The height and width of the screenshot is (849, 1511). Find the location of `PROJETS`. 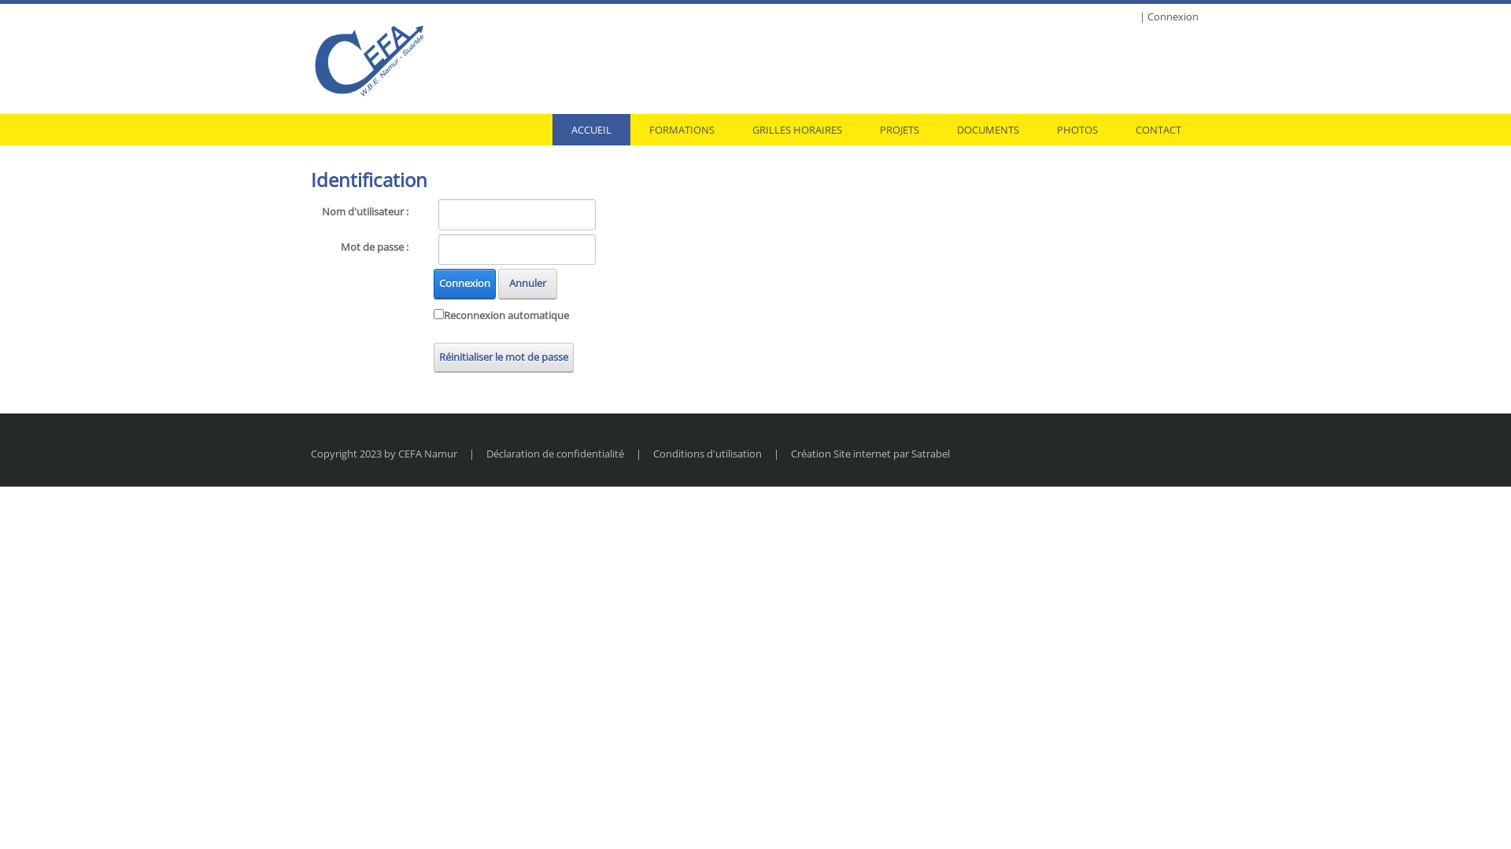

PROJETS is located at coordinates (900, 130).